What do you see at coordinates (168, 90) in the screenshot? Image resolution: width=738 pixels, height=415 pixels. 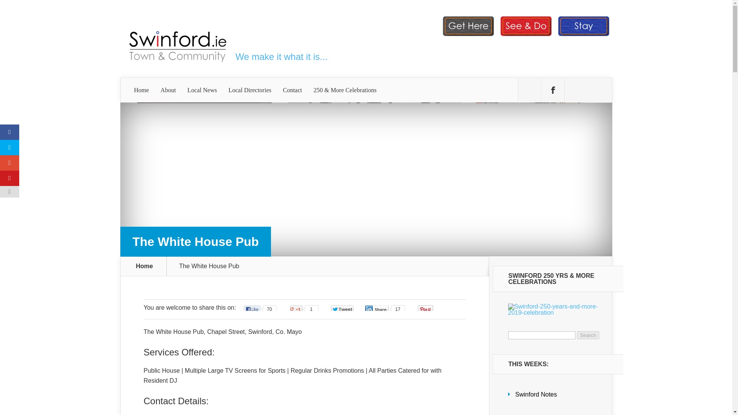 I see `About` at bounding box center [168, 90].